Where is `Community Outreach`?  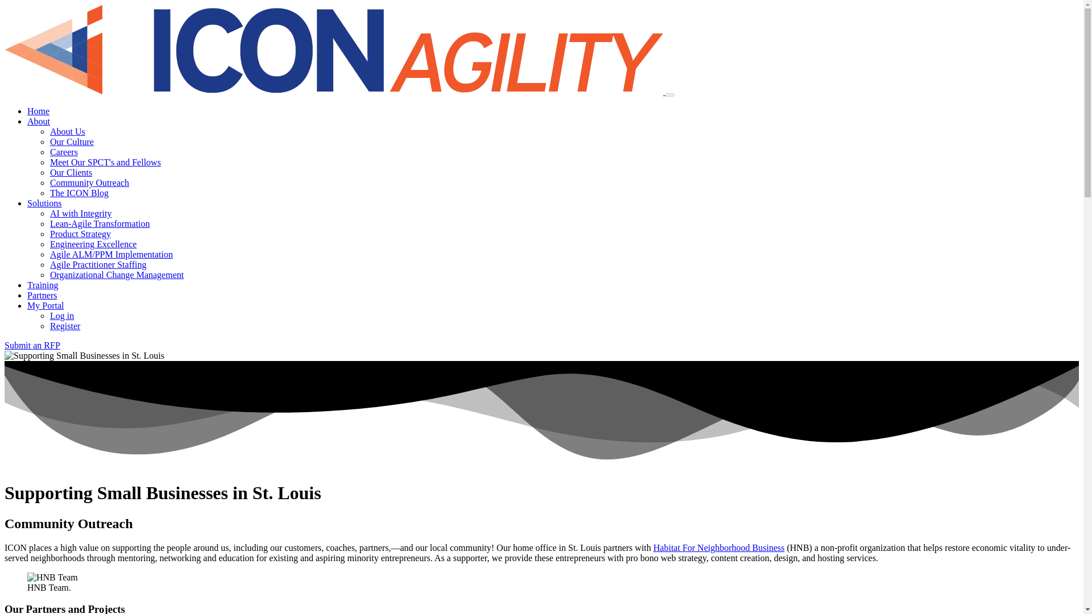 Community Outreach is located at coordinates (89, 183).